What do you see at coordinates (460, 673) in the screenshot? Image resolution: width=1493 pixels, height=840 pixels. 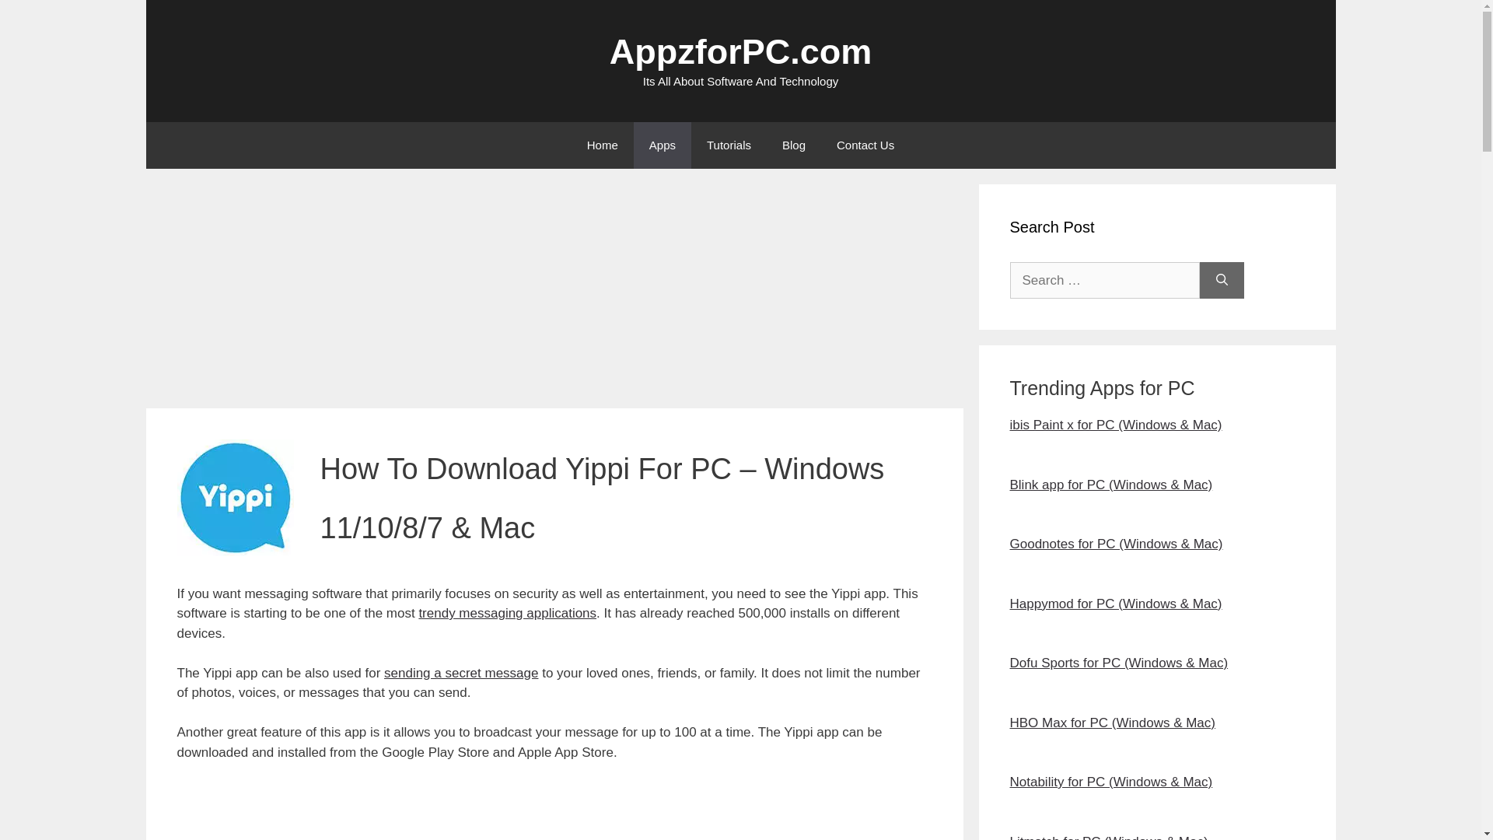 I see `sending a secret message` at bounding box center [460, 673].